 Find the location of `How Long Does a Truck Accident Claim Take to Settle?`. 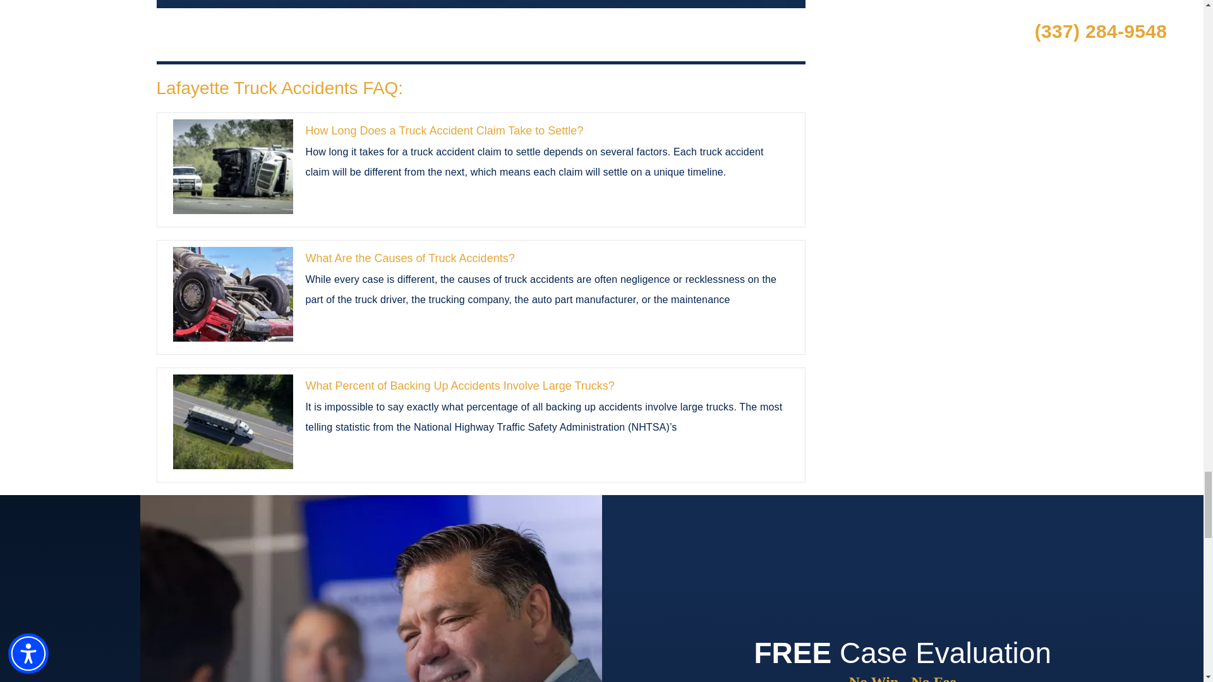

How Long Does a Truck Accident Claim Take to Settle? is located at coordinates (233, 167).